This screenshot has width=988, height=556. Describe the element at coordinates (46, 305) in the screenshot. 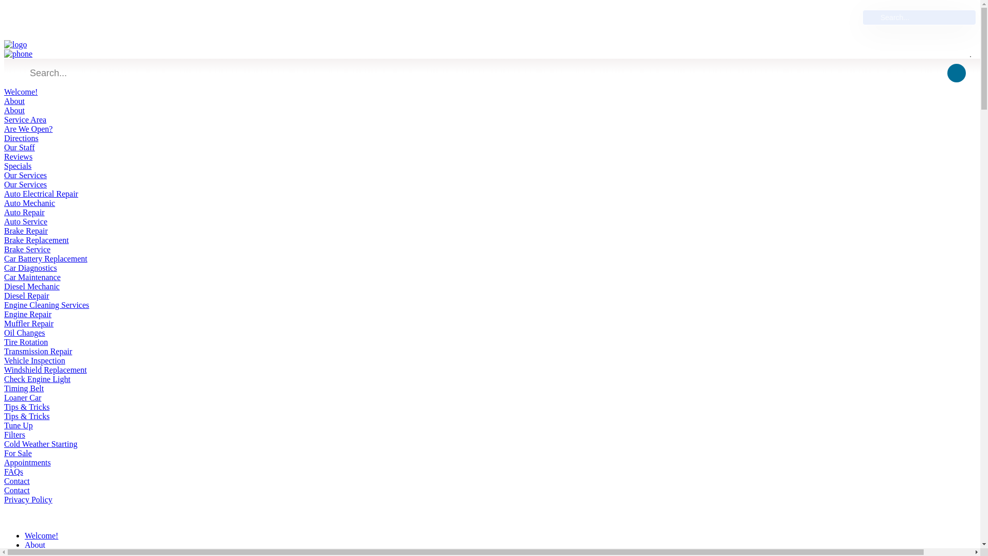

I see `Engine Cleaning Services` at that location.